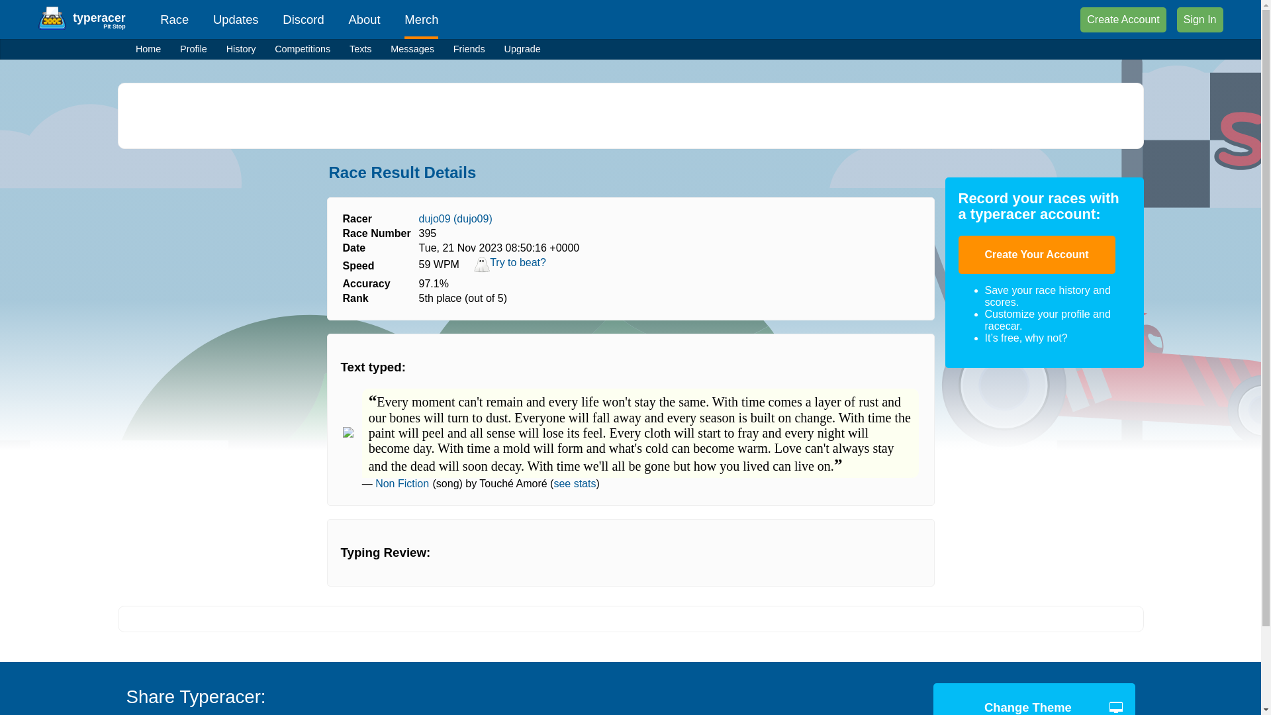  What do you see at coordinates (412, 49) in the screenshot?
I see `Messages` at bounding box center [412, 49].